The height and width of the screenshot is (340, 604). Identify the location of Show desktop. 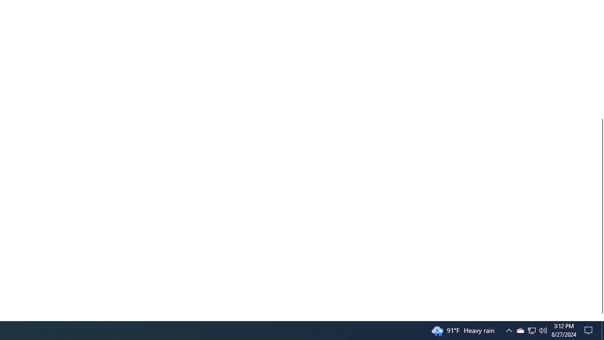
(543, 331).